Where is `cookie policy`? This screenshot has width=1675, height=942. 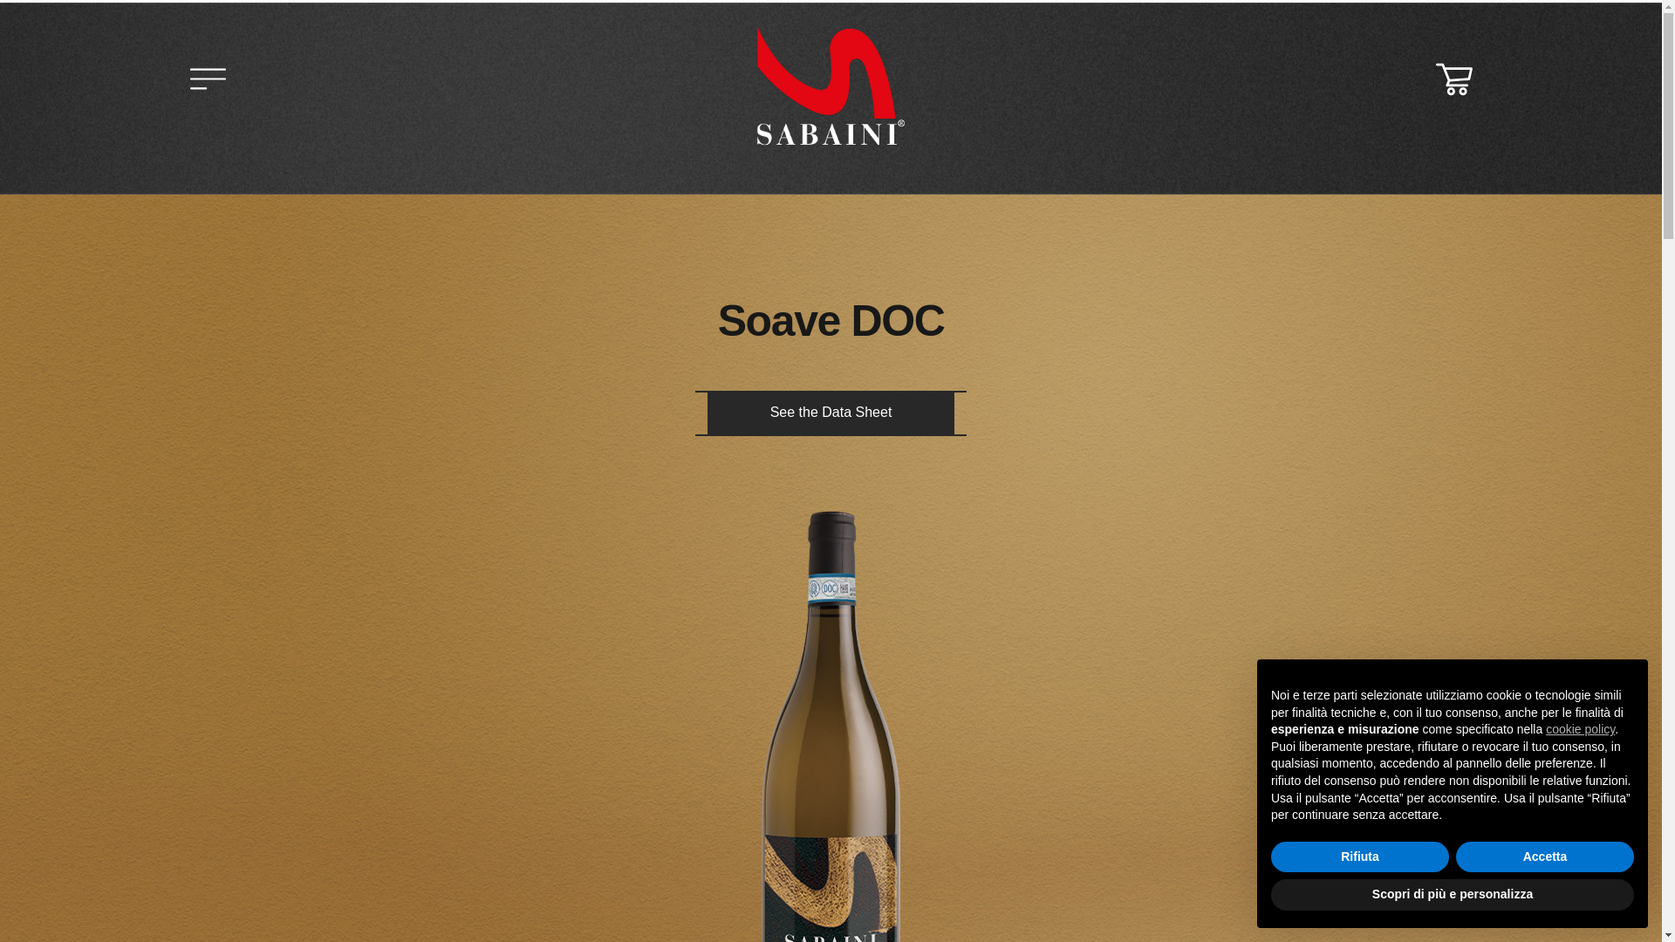
cookie policy is located at coordinates (1580, 729).